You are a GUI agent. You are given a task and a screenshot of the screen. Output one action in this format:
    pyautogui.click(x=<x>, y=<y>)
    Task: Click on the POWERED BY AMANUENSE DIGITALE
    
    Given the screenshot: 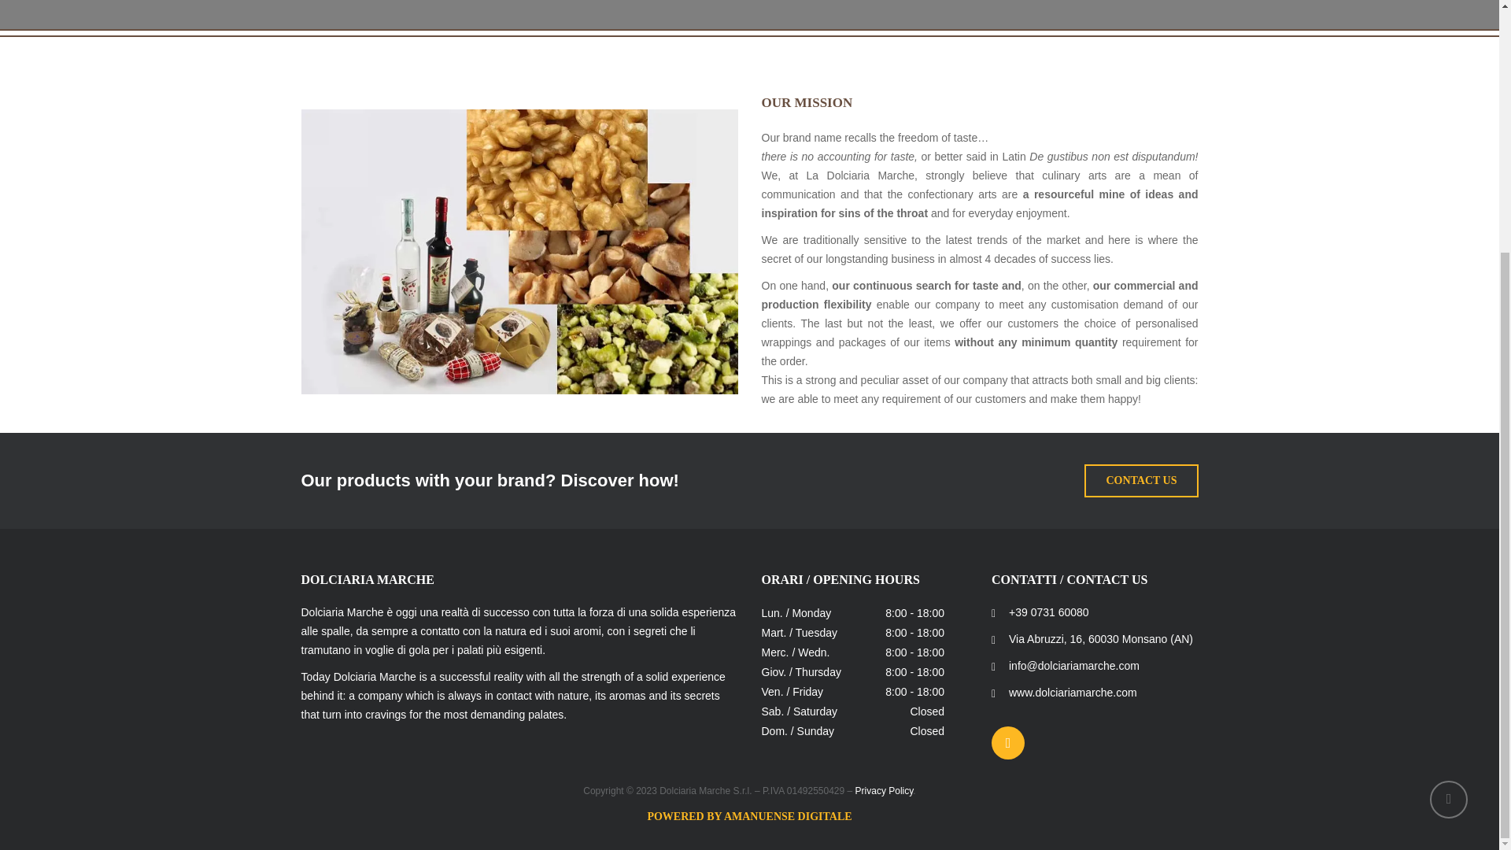 What is the action you would take?
    pyautogui.click(x=749, y=817)
    